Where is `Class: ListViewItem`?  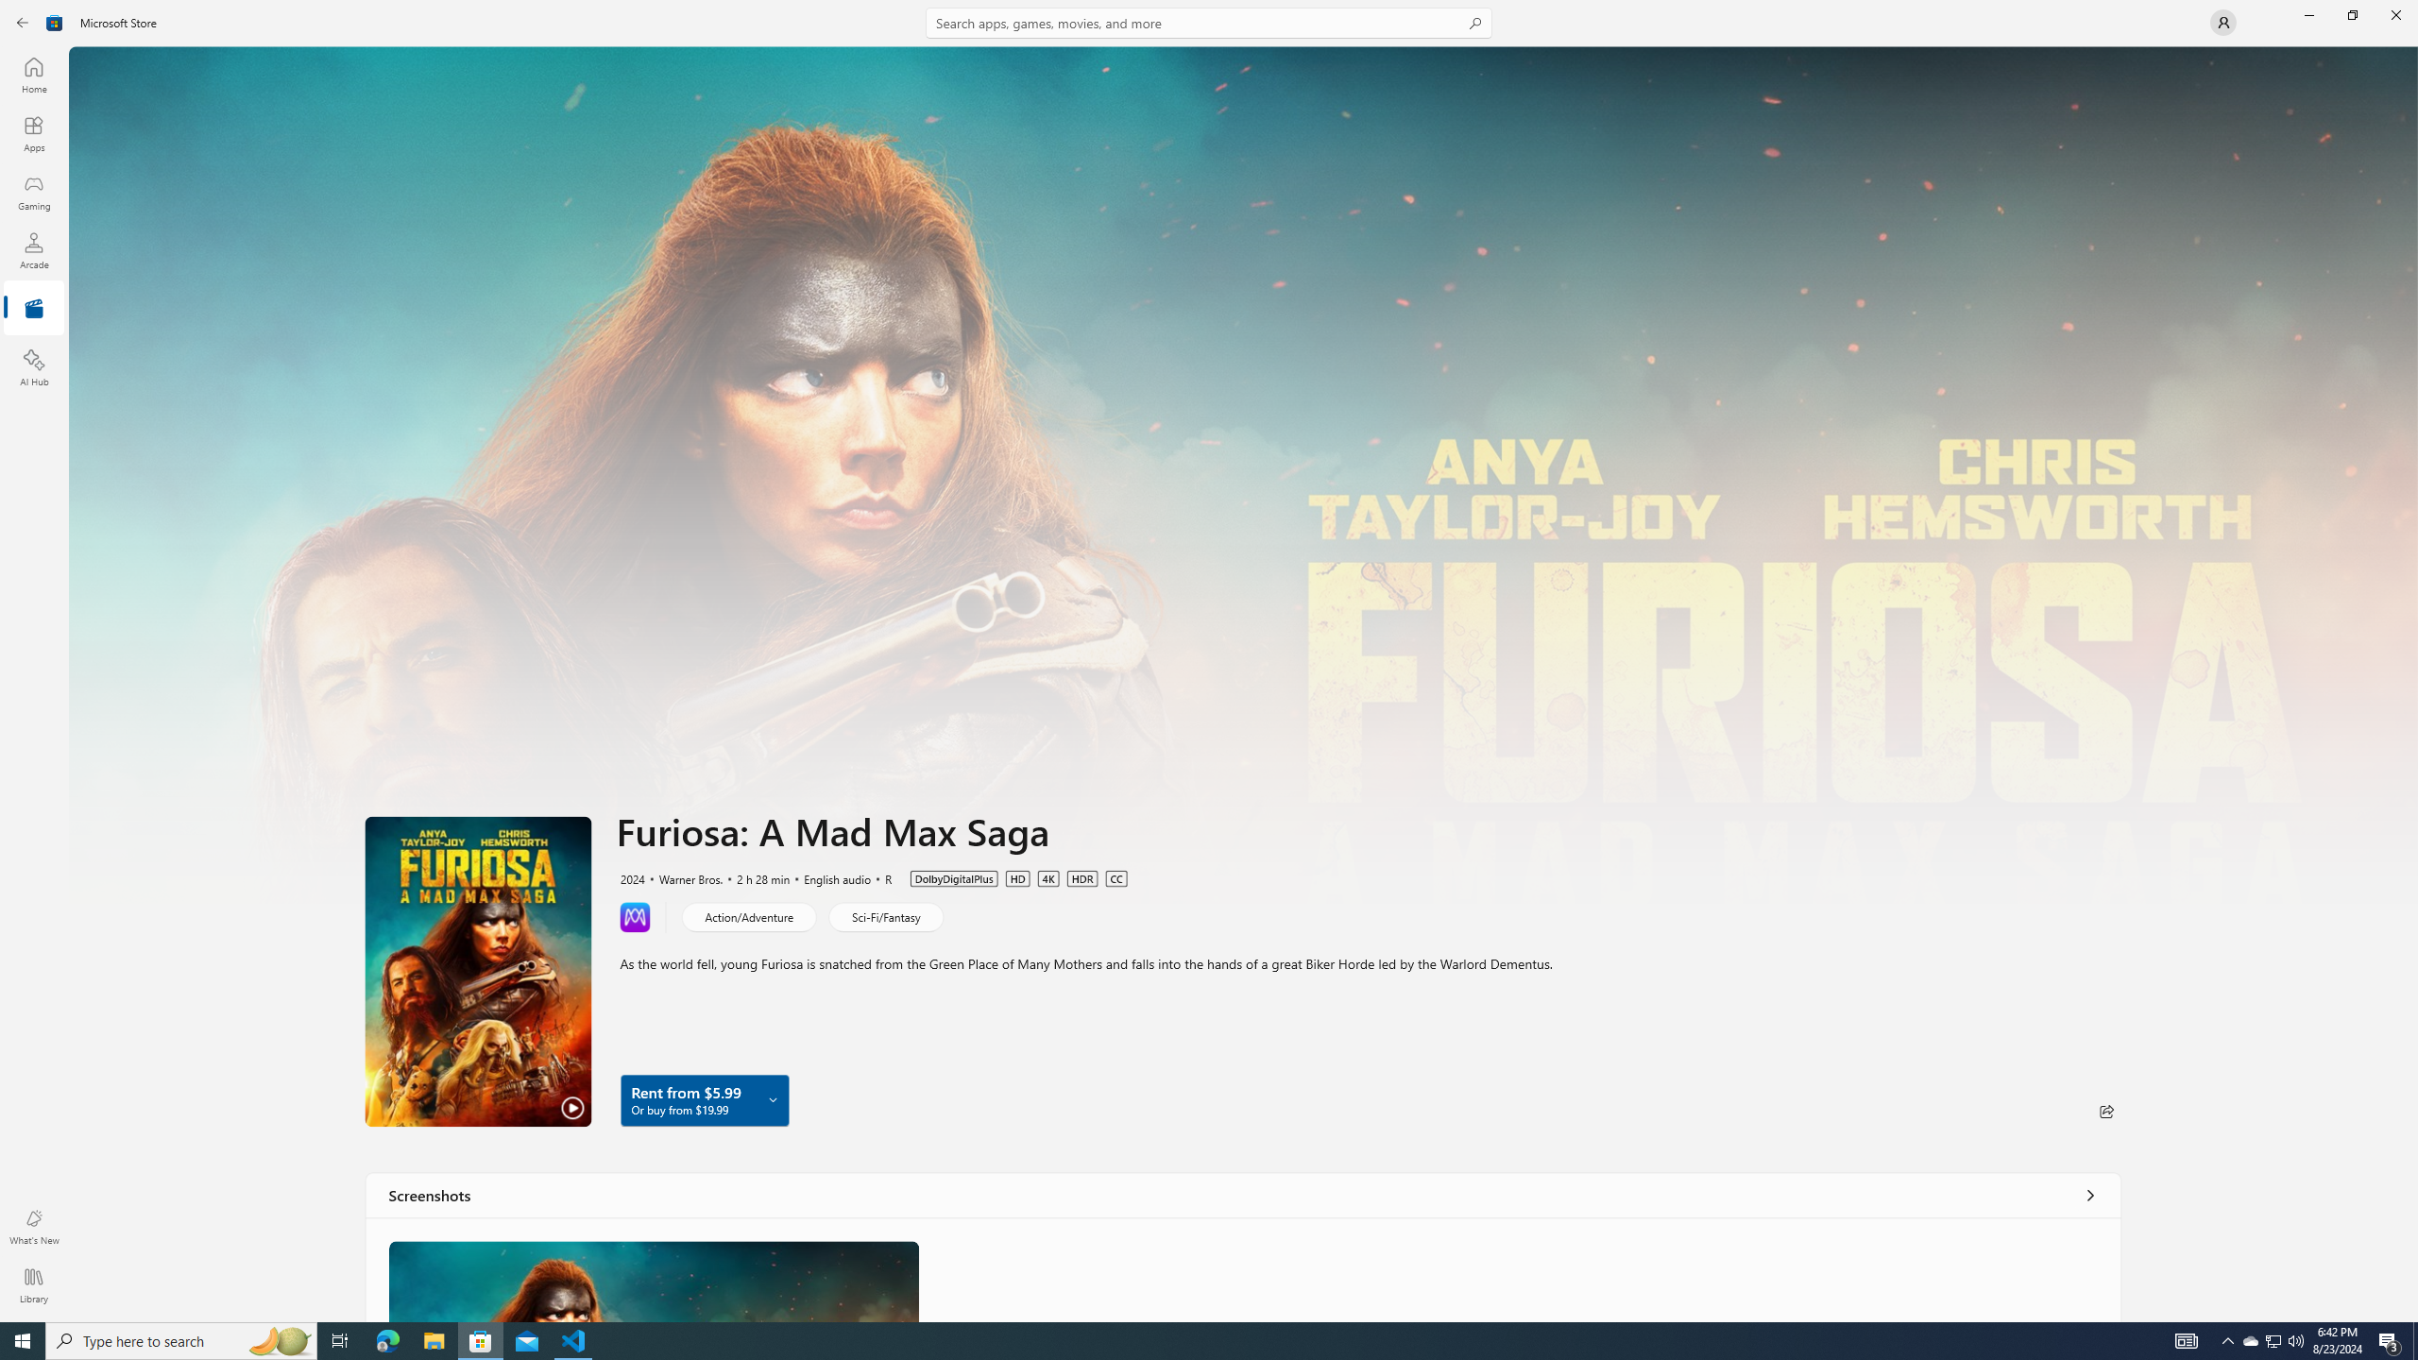 Class: ListViewItem is located at coordinates (654, 1281).